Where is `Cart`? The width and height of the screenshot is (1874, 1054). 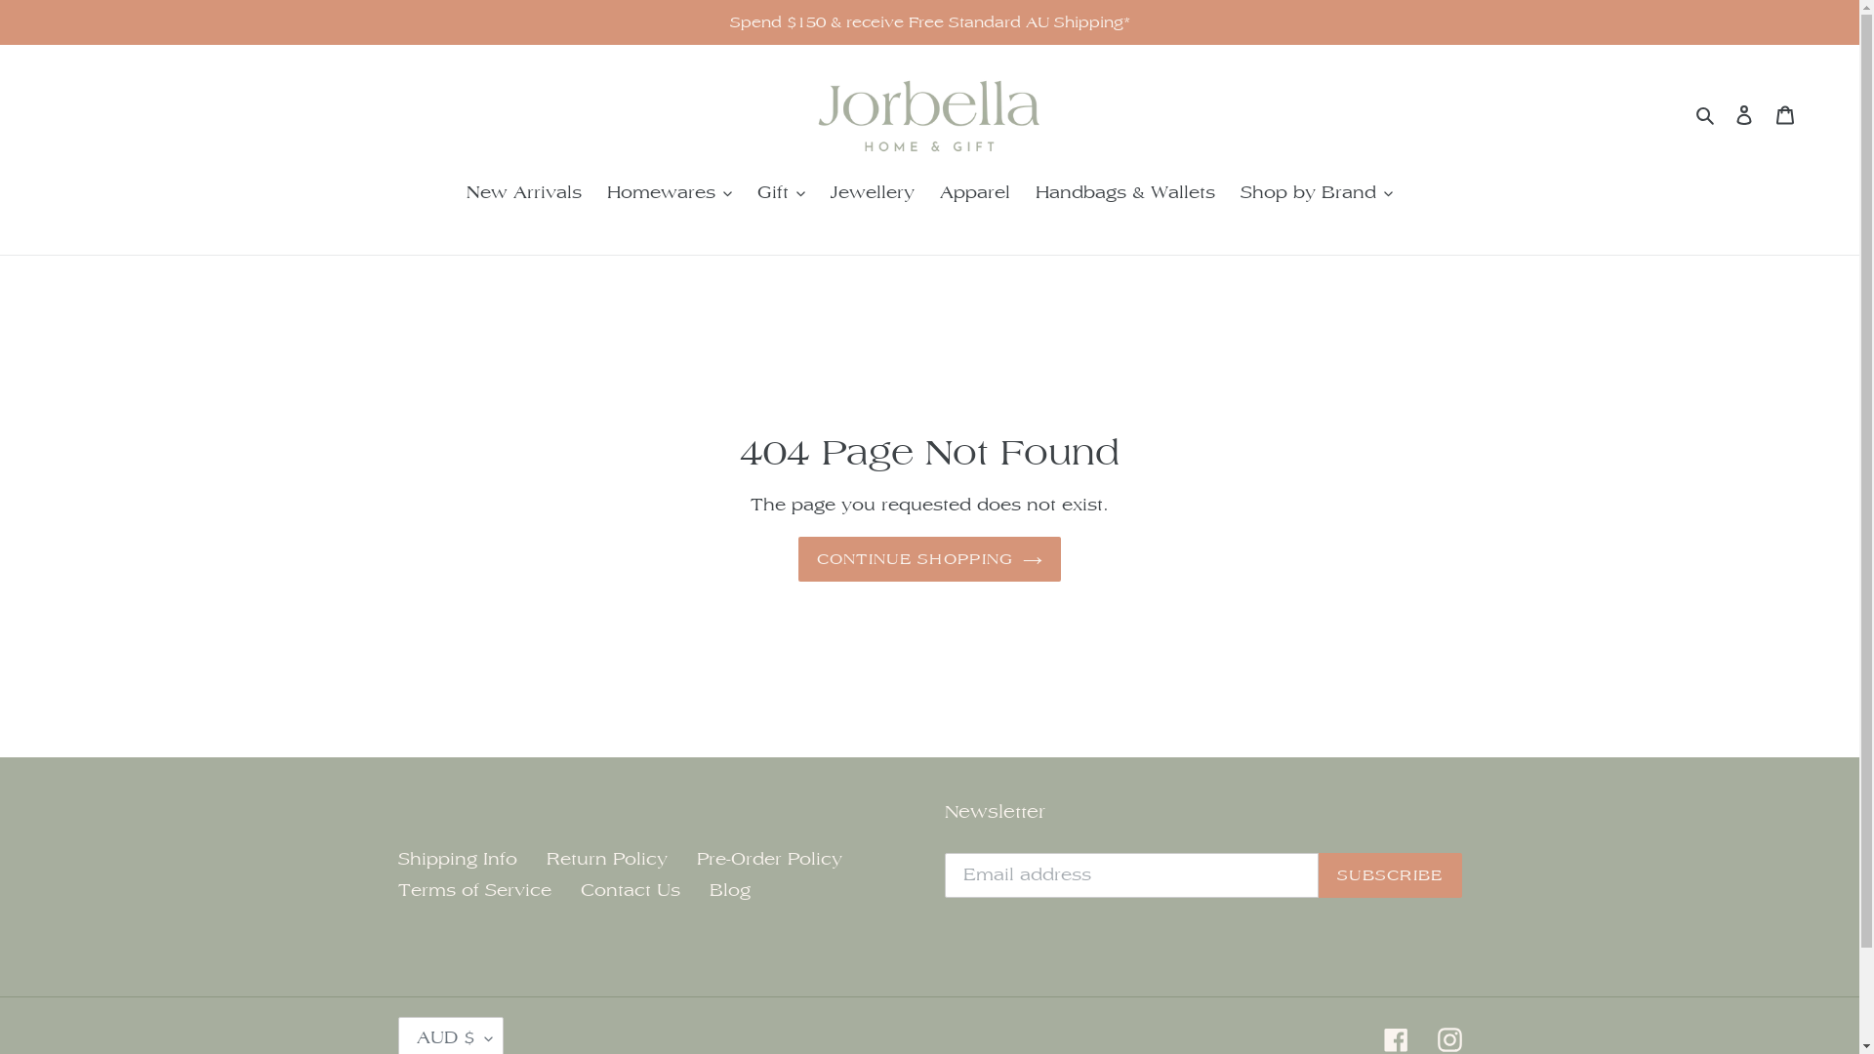
Cart is located at coordinates (1785, 115).